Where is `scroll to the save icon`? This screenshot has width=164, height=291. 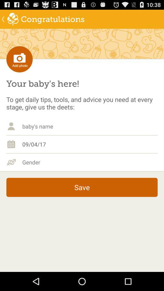 scroll to the save icon is located at coordinates (82, 187).